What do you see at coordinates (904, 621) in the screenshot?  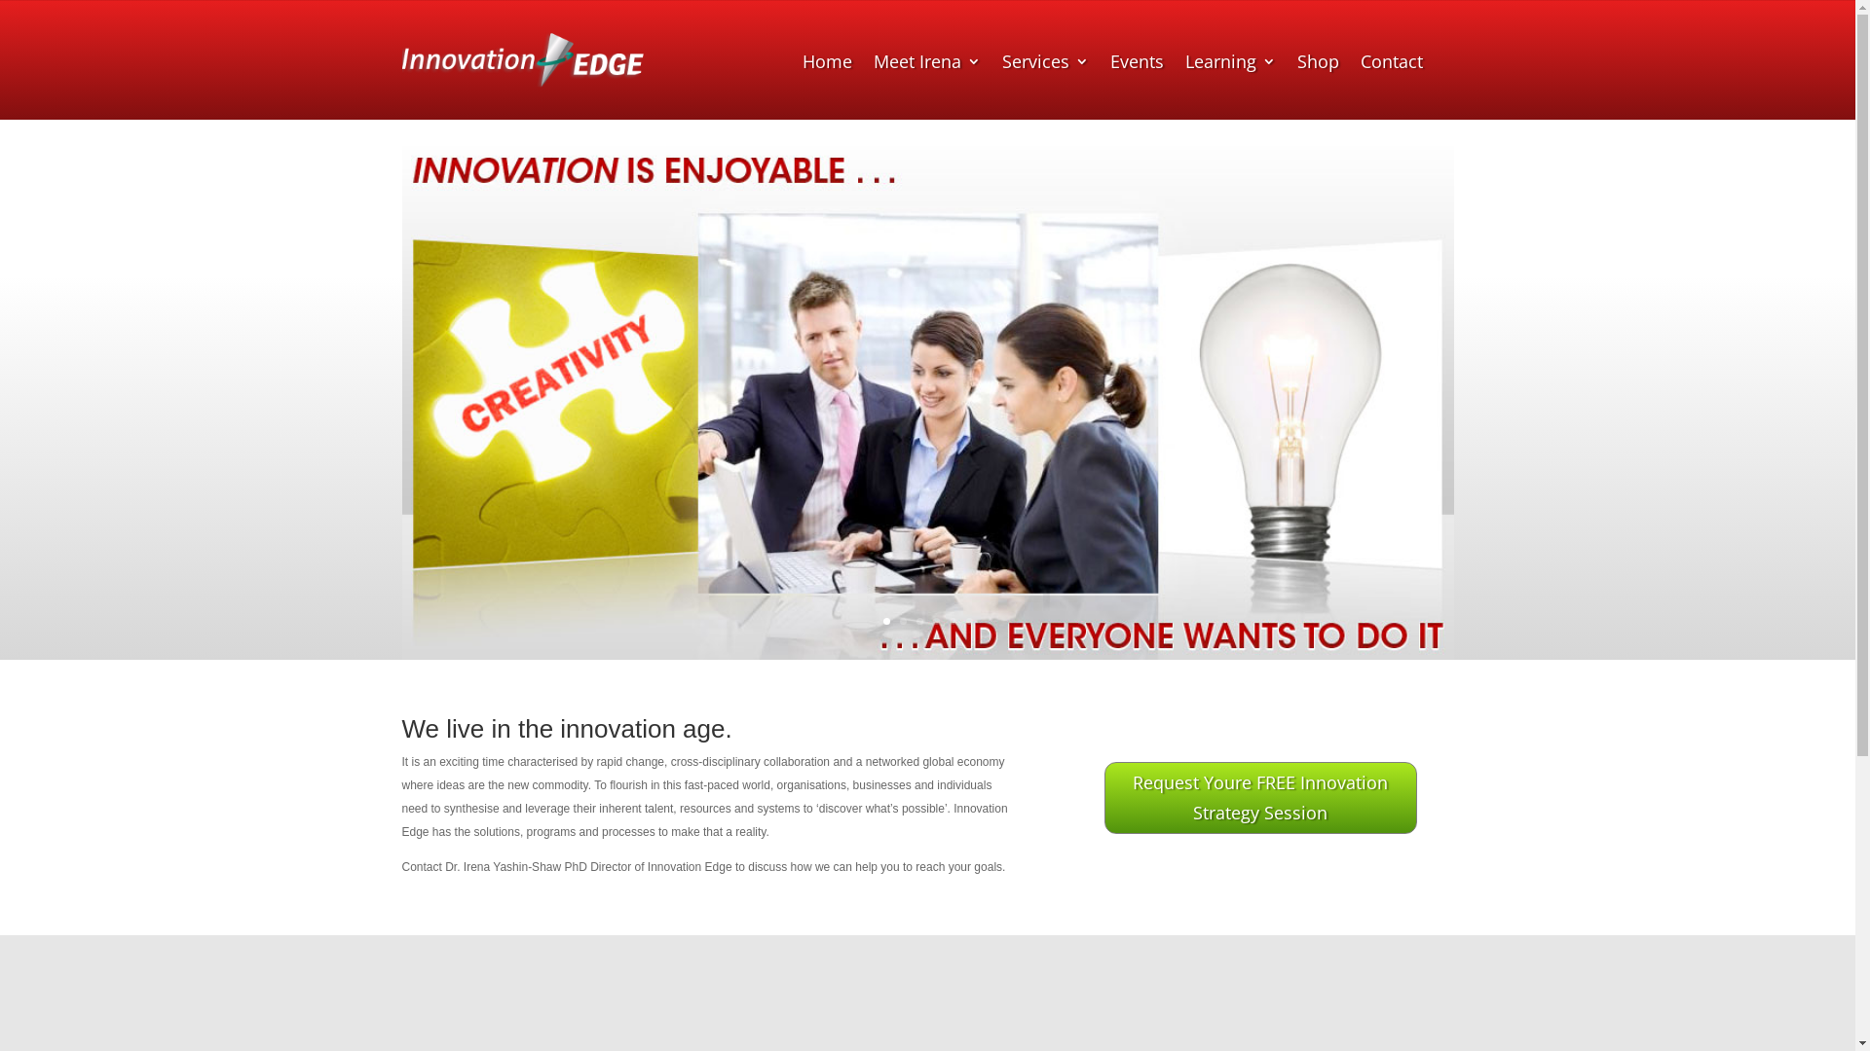 I see `2` at bounding box center [904, 621].